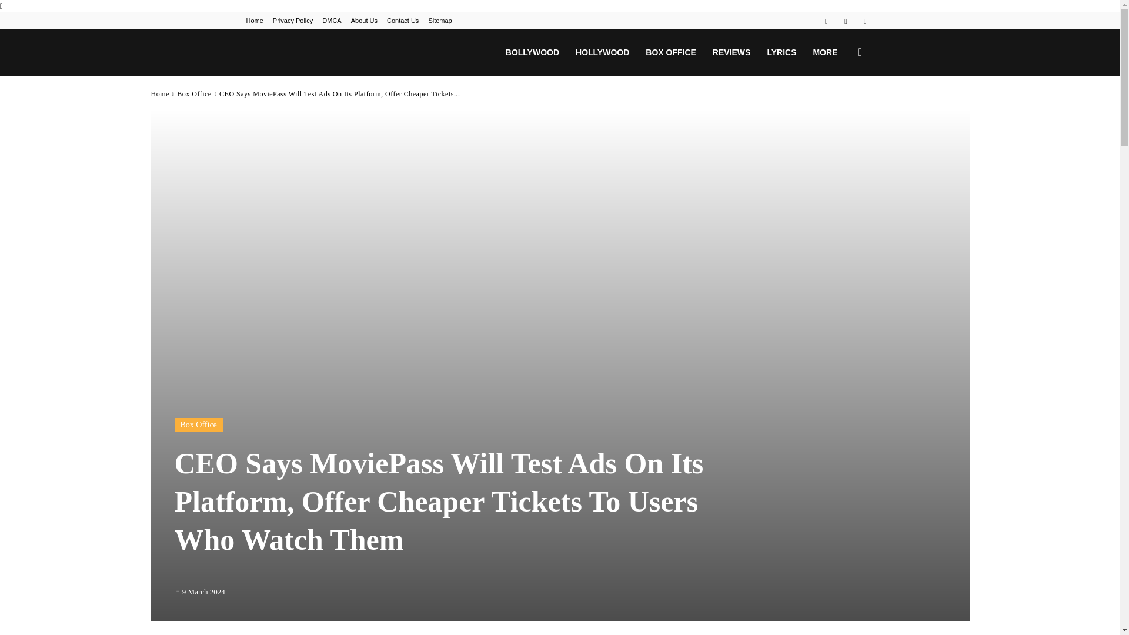 Image resolution: width=1129 pixels, height=635 pixels. What do you see at coordinates (293, 21) in the screenshot?
I see `Privacy Policy` at bounding box center [293, 21].